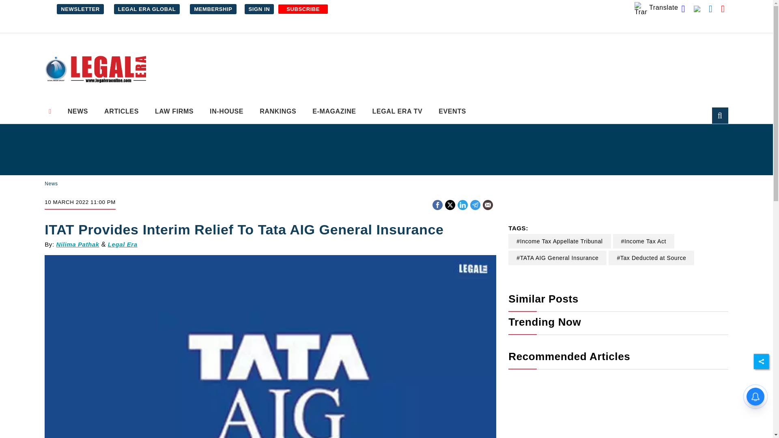  What do you see at coordinates (213, 9) in the screenshot?
I see `MEMBERSHIP` at bounding box center [213, 9].